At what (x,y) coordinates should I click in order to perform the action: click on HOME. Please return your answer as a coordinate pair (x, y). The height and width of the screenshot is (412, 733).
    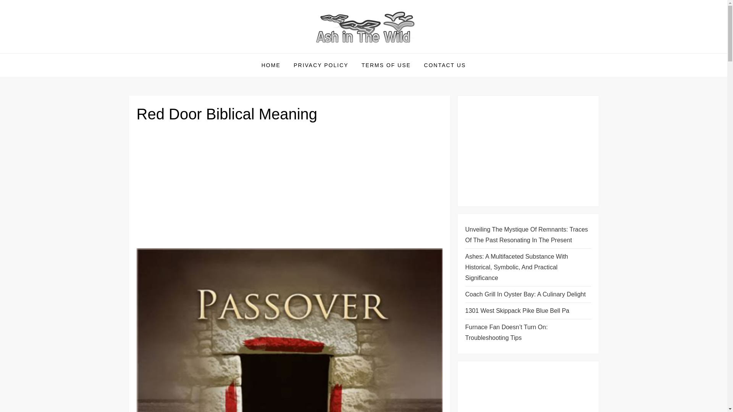
    Looking at the image, I should click on (271, 65).